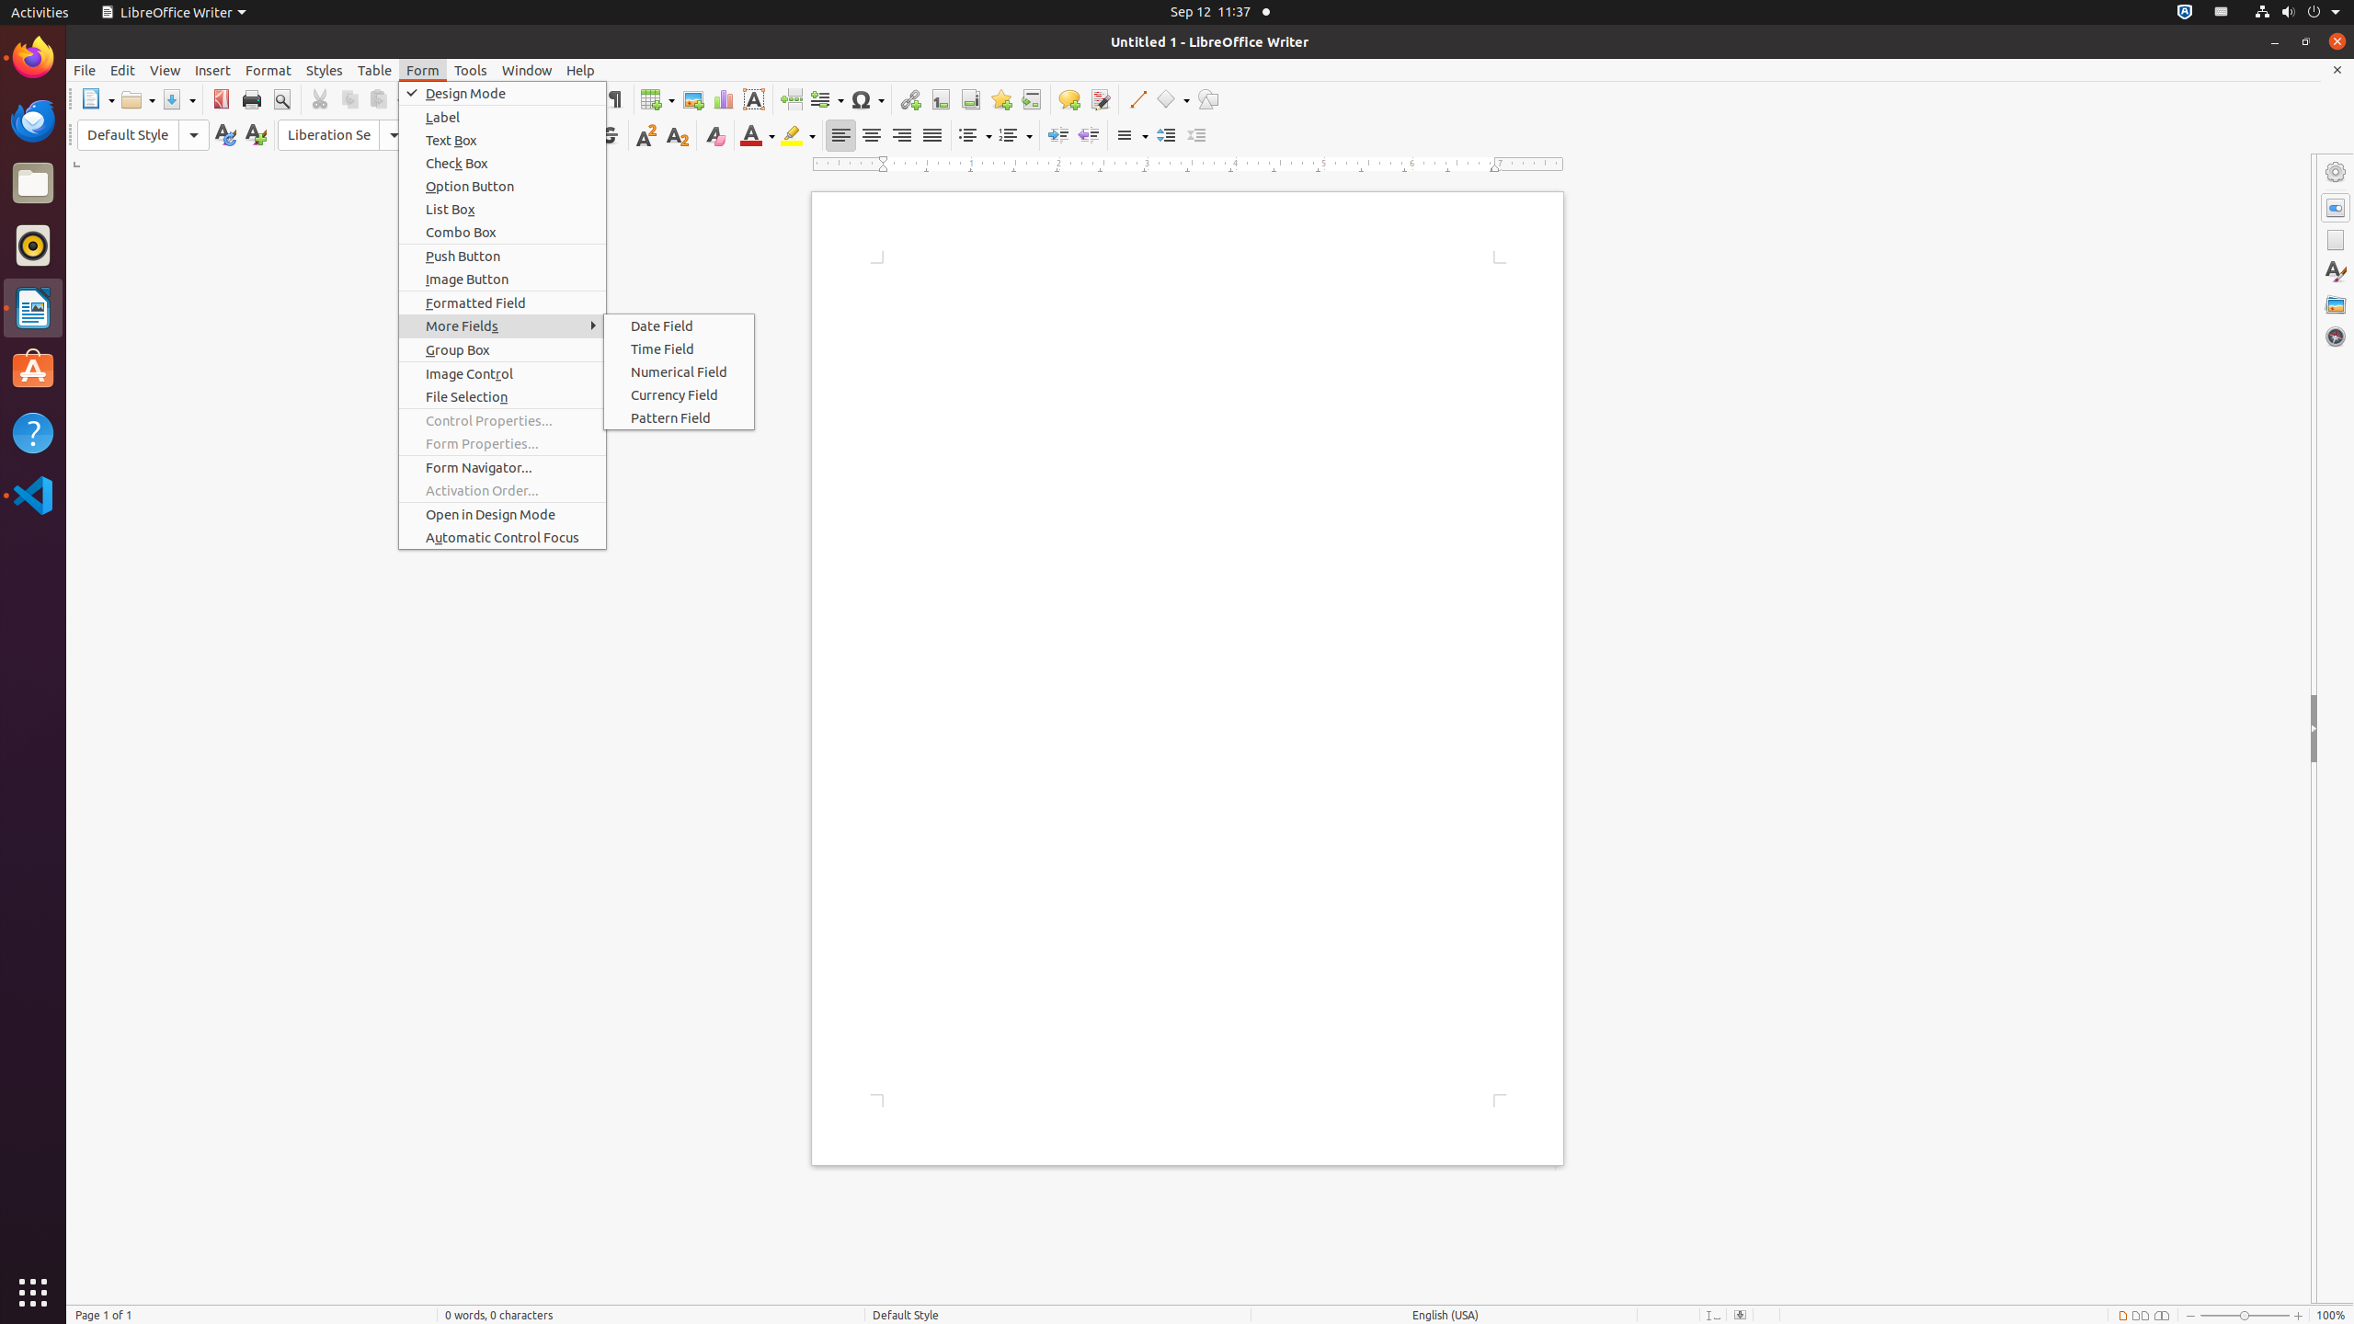 The width and height of the screenshot is (2354, 1324). What do you see at coordinates (502, 164) in the screenshot?
I see `Check Box` at bounding box center [502, 164].